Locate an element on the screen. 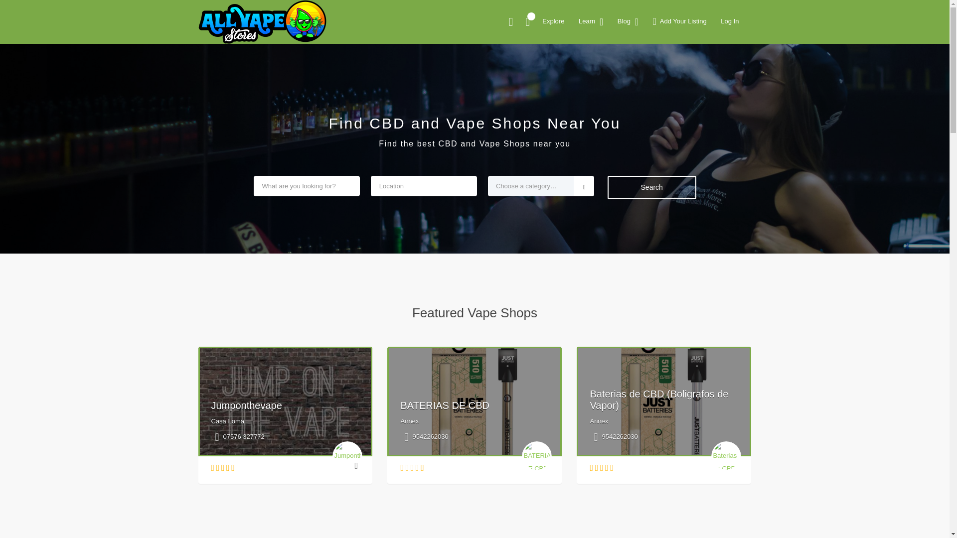 The width and height of the screenshot is (957, 538). Disclaimer is located at coordinates (651, 233).